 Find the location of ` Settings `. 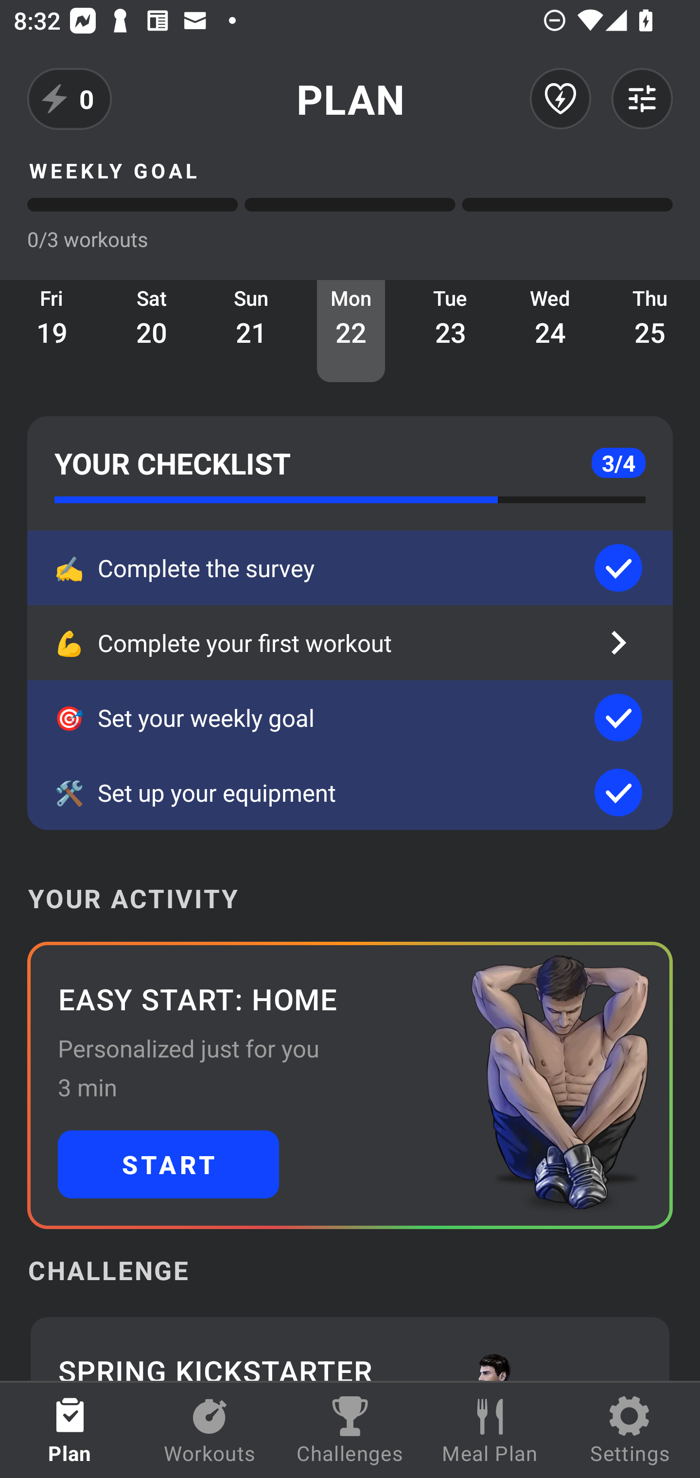

 Settings  is located at coordinates (630, 1430).